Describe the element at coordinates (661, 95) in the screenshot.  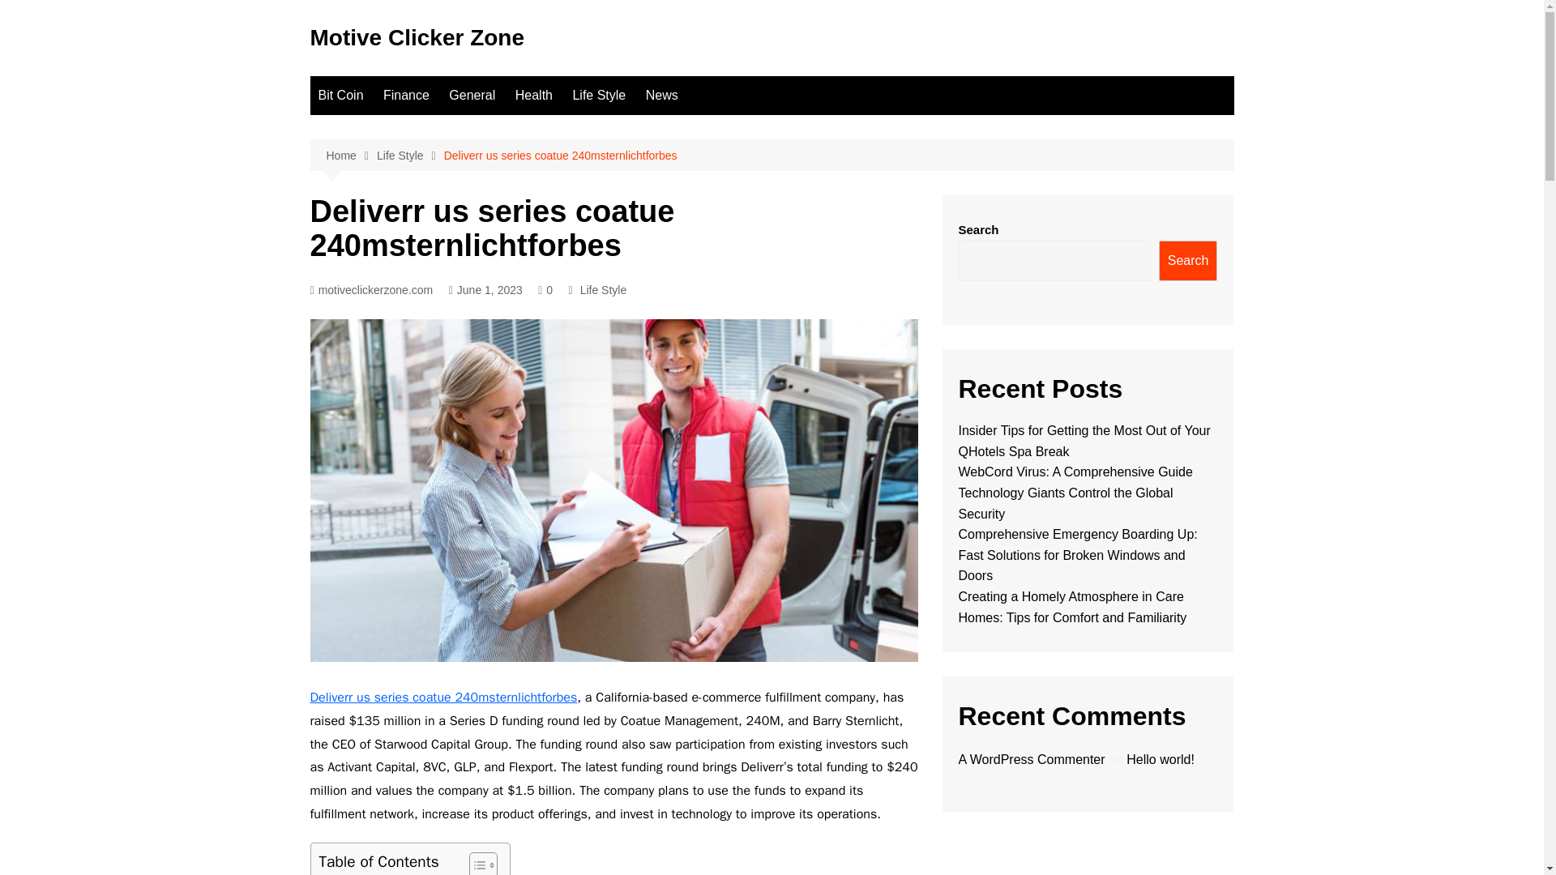
I see `News` at that location.